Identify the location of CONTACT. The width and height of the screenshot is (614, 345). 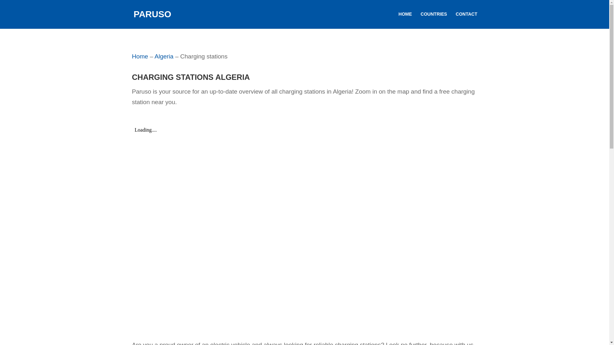
(466, 19).